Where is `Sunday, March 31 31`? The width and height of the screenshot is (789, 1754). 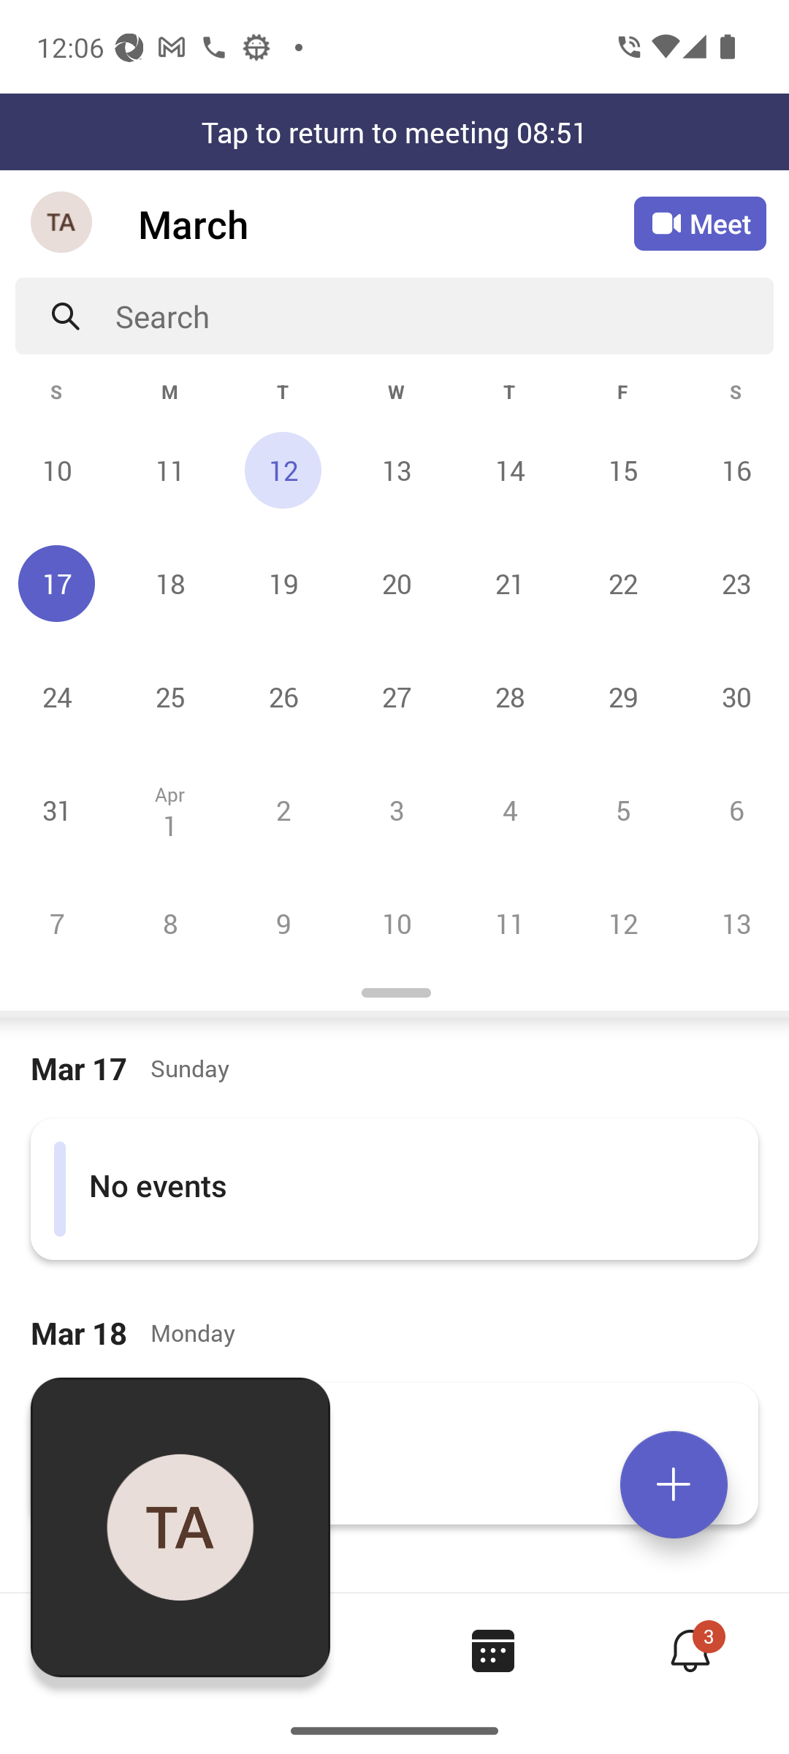
Sunday, March 31 31 is located at coordinates (57, 810).